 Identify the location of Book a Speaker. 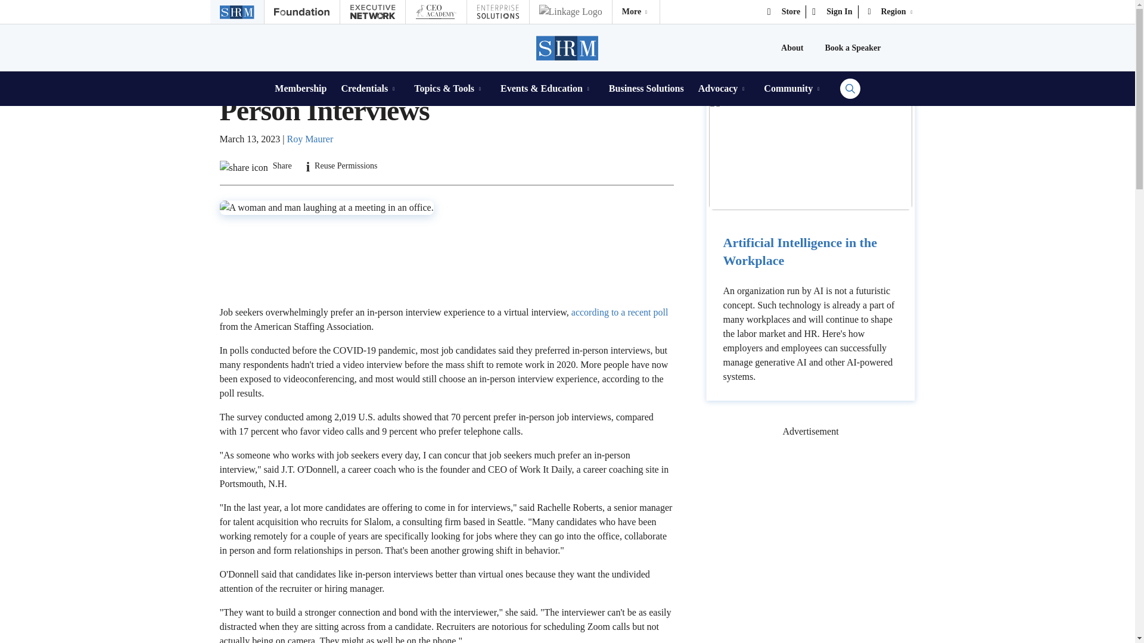
(853, 48).